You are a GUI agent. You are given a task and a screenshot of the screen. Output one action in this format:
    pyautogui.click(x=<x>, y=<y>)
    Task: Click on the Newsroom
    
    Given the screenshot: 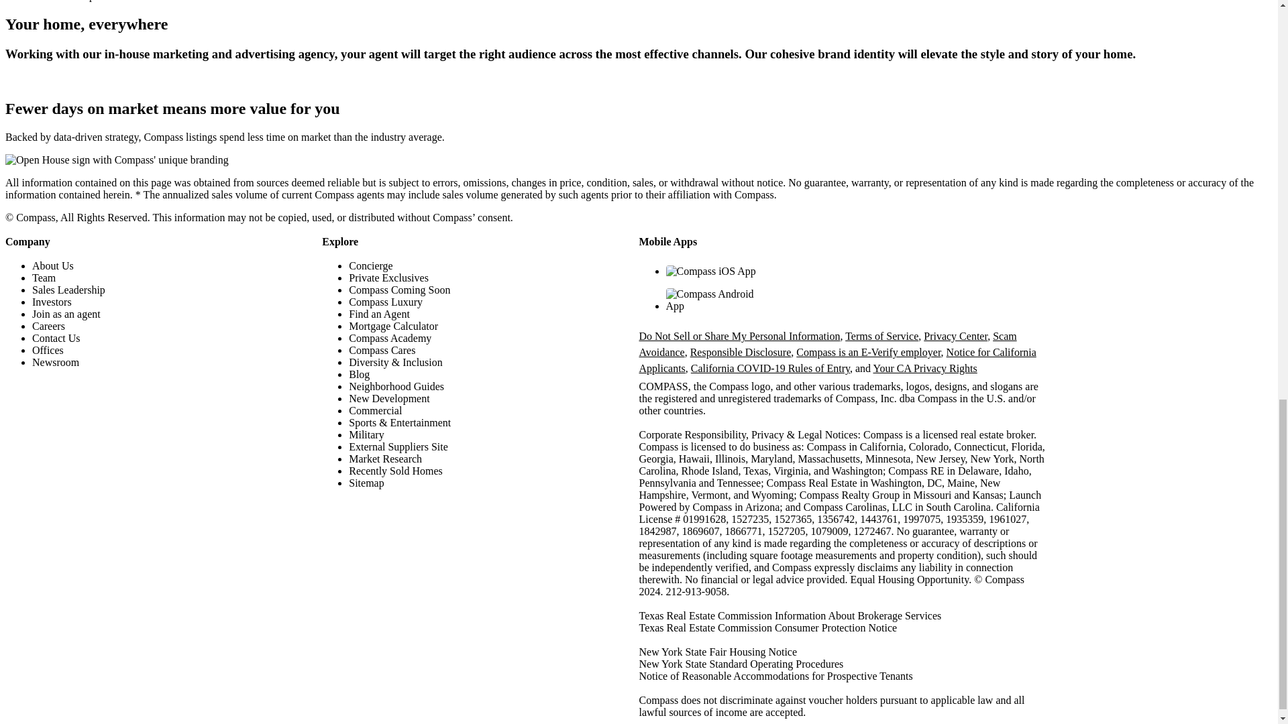 What is the action you would take?
    pyautogui.click(x=55, y=362)
    